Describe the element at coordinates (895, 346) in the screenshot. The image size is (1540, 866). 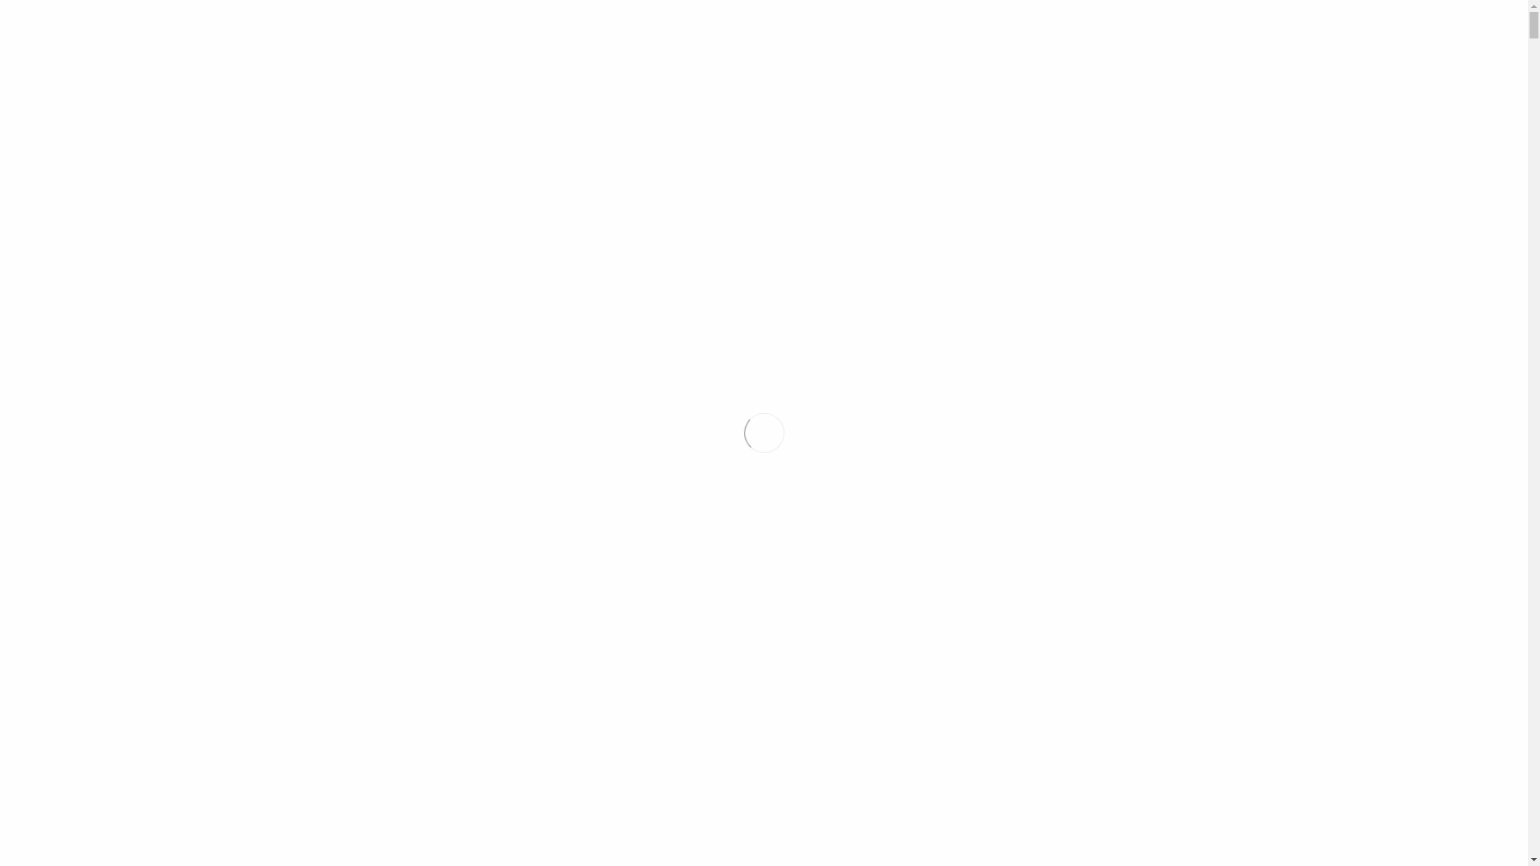
I see `Pelletteria` at that location.